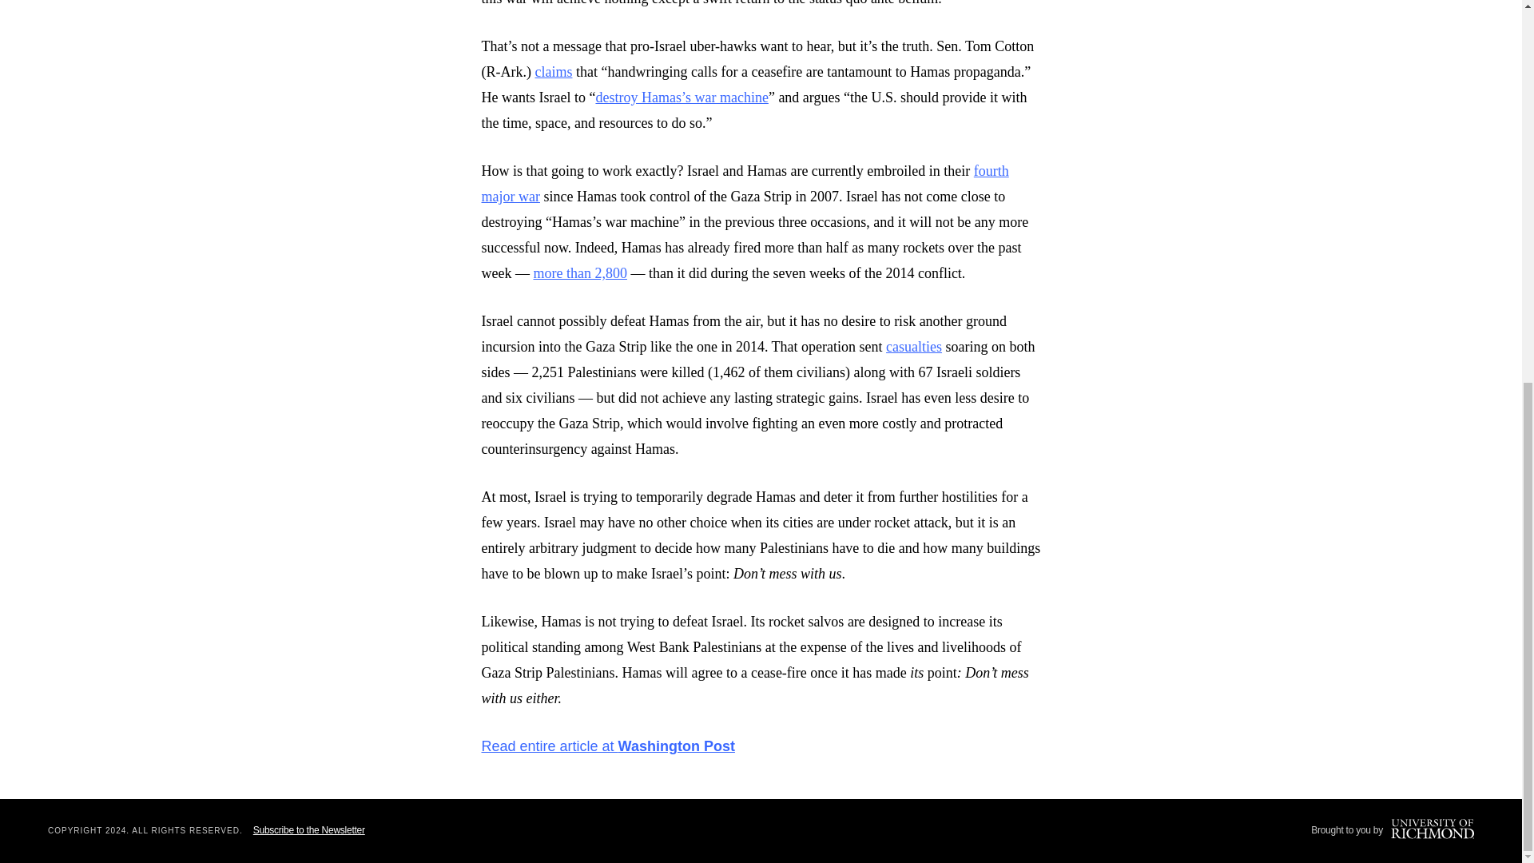 This screenshot has width=1534, height=863. What do you see at coordinates (745, 184) in the screenshot?
I see `fourth major war` at bounding box center [745, 184].